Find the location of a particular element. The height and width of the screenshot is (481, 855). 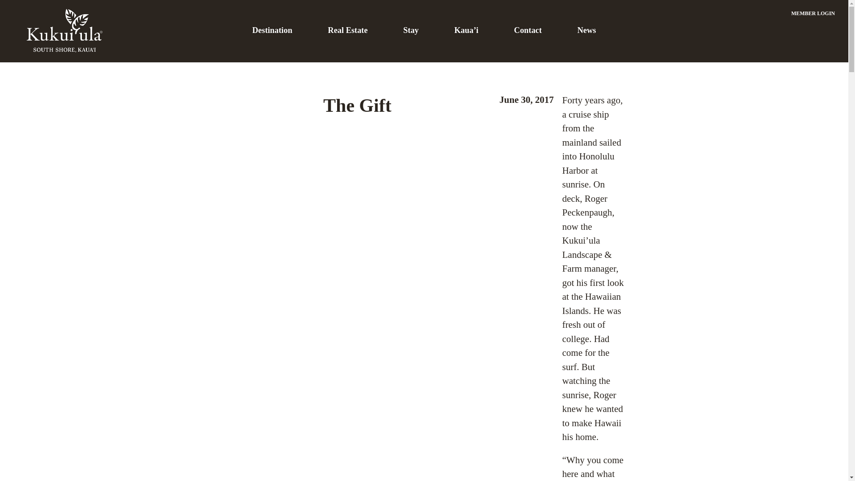

Real Estate is located at coordinates (347, 31).